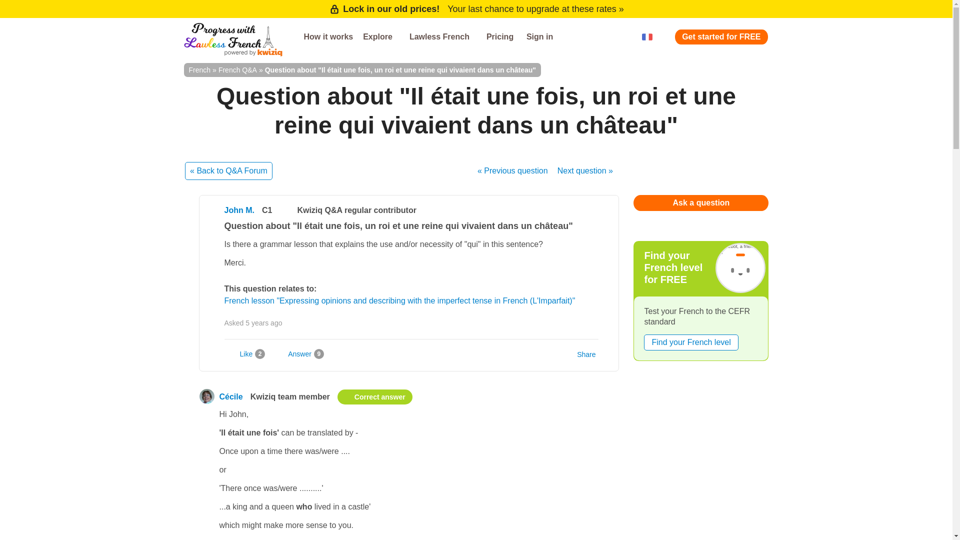 The height and width of the screenshot is (540, 960). Describe the element at coordinates (381, 37) in the screenshot. I see `Explore` at that location.